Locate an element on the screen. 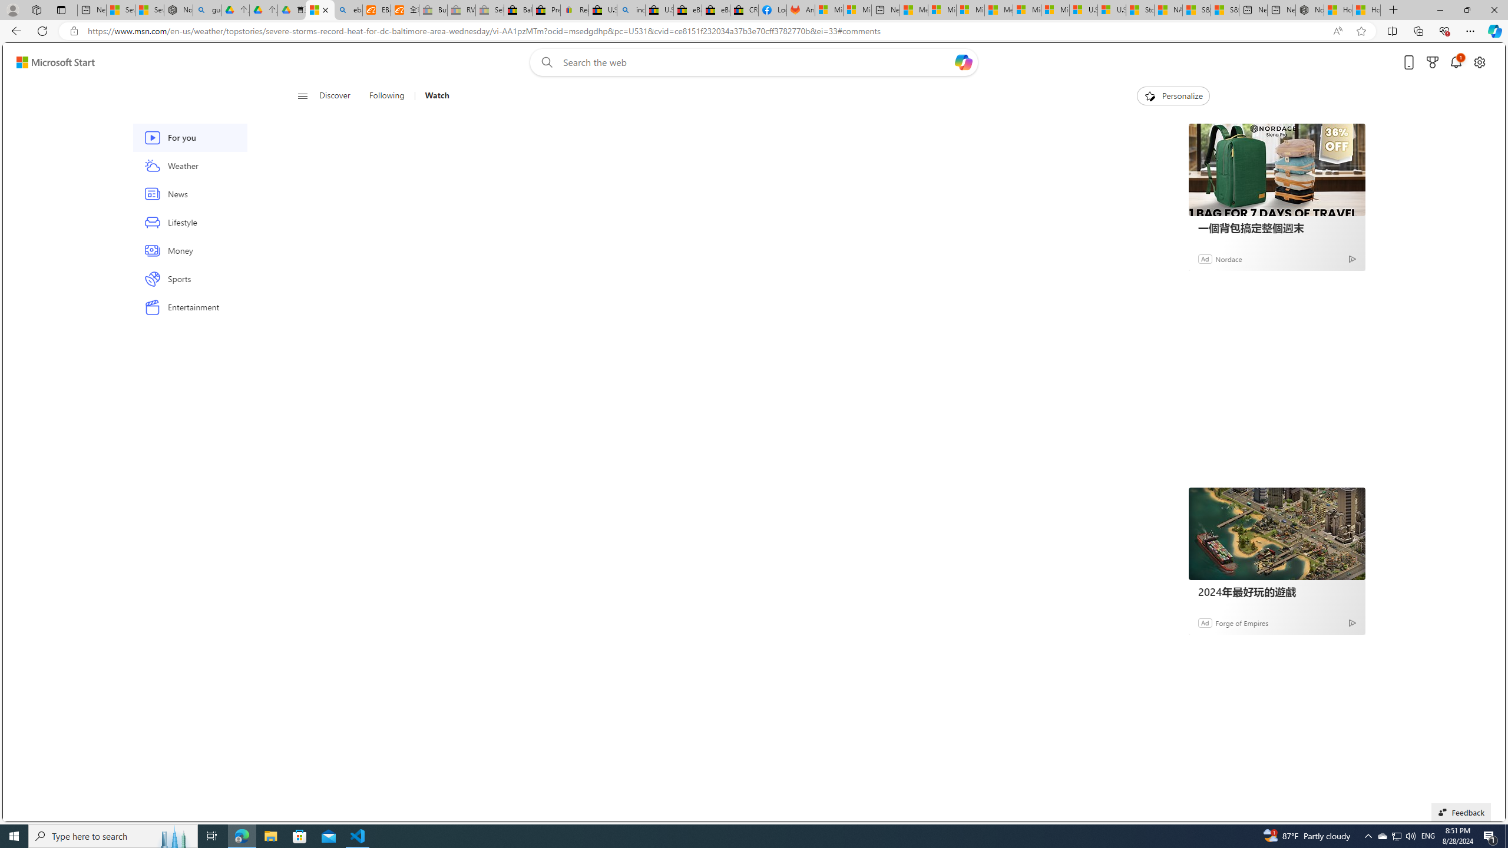  Register: Create a personal eBay account is located at coordinates (574, 10).